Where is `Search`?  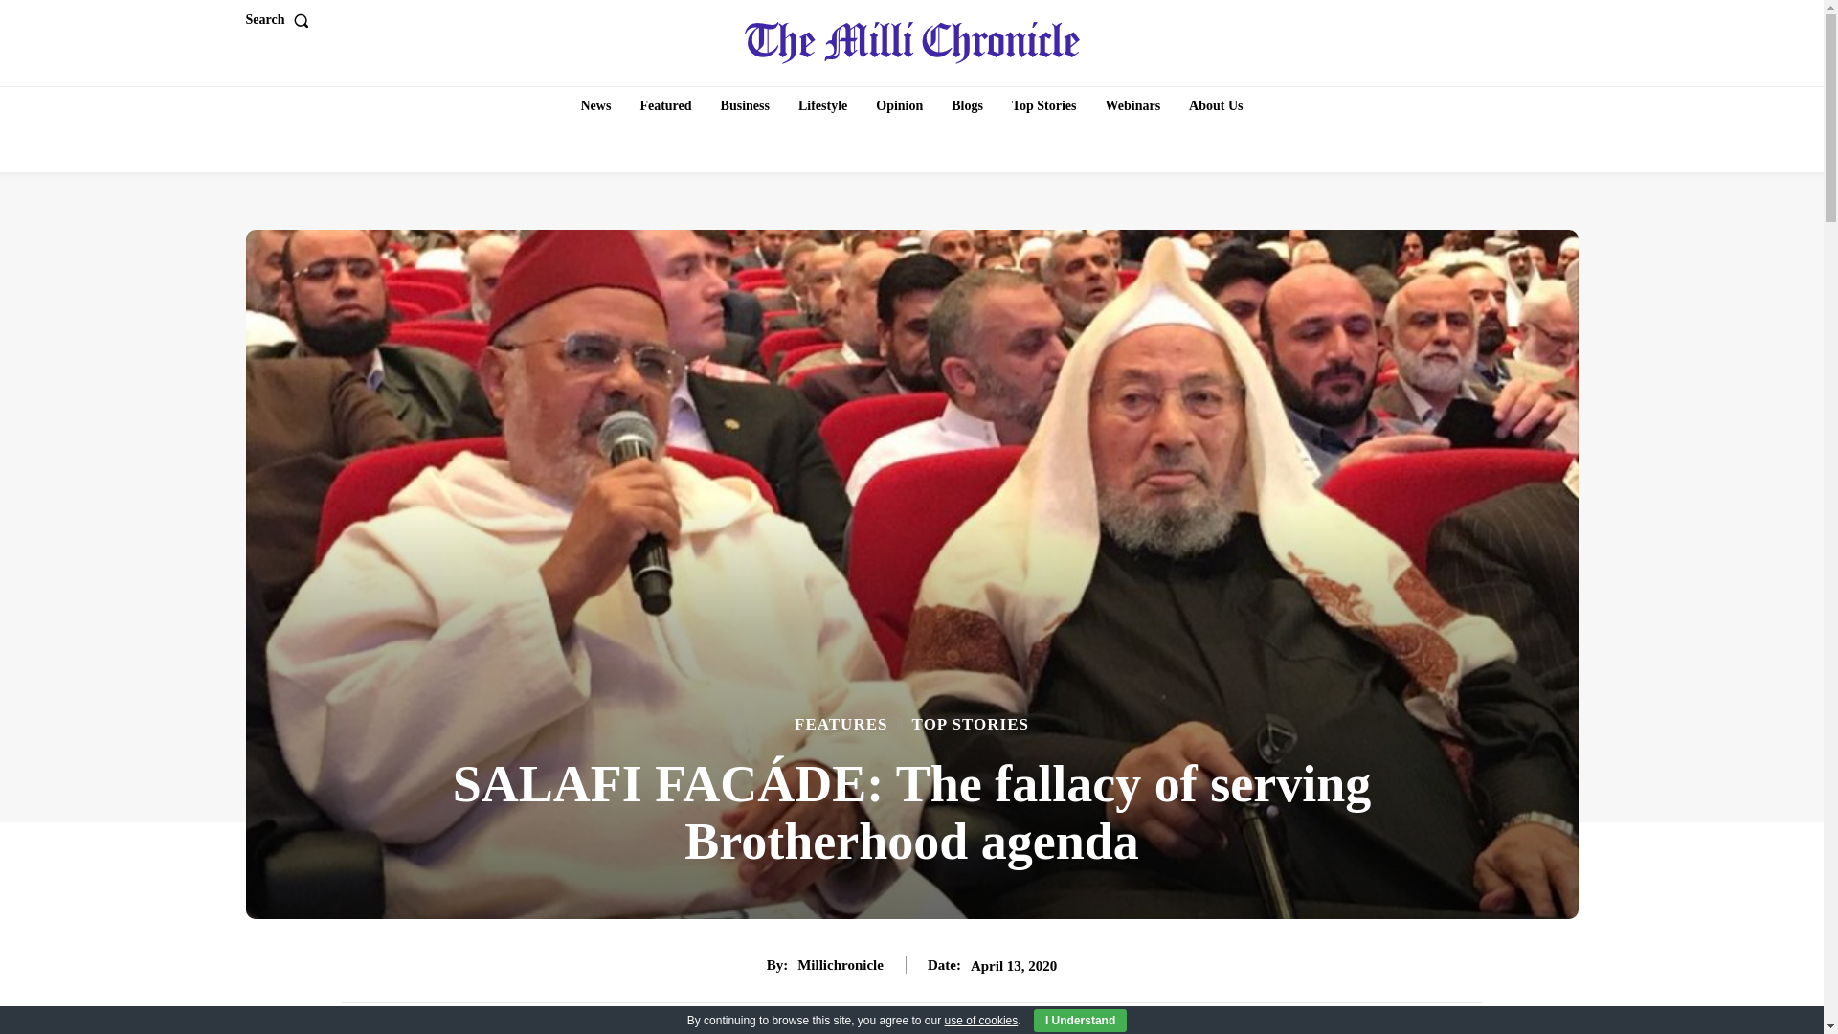
Search is located at coordinates (280, 20).